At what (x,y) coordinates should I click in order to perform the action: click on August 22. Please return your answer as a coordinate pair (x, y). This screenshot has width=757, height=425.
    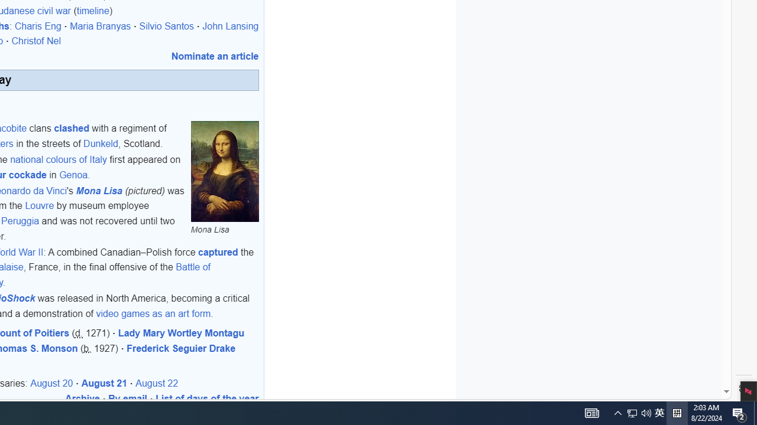
    Looking at the image, I should click on (157, 383).